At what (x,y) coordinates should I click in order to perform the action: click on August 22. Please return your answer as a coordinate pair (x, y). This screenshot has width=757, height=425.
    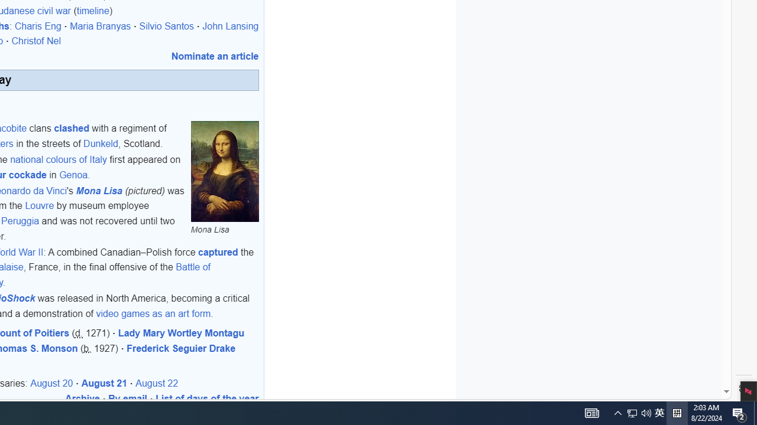
    Looking at the image, I should click on (157, 383).